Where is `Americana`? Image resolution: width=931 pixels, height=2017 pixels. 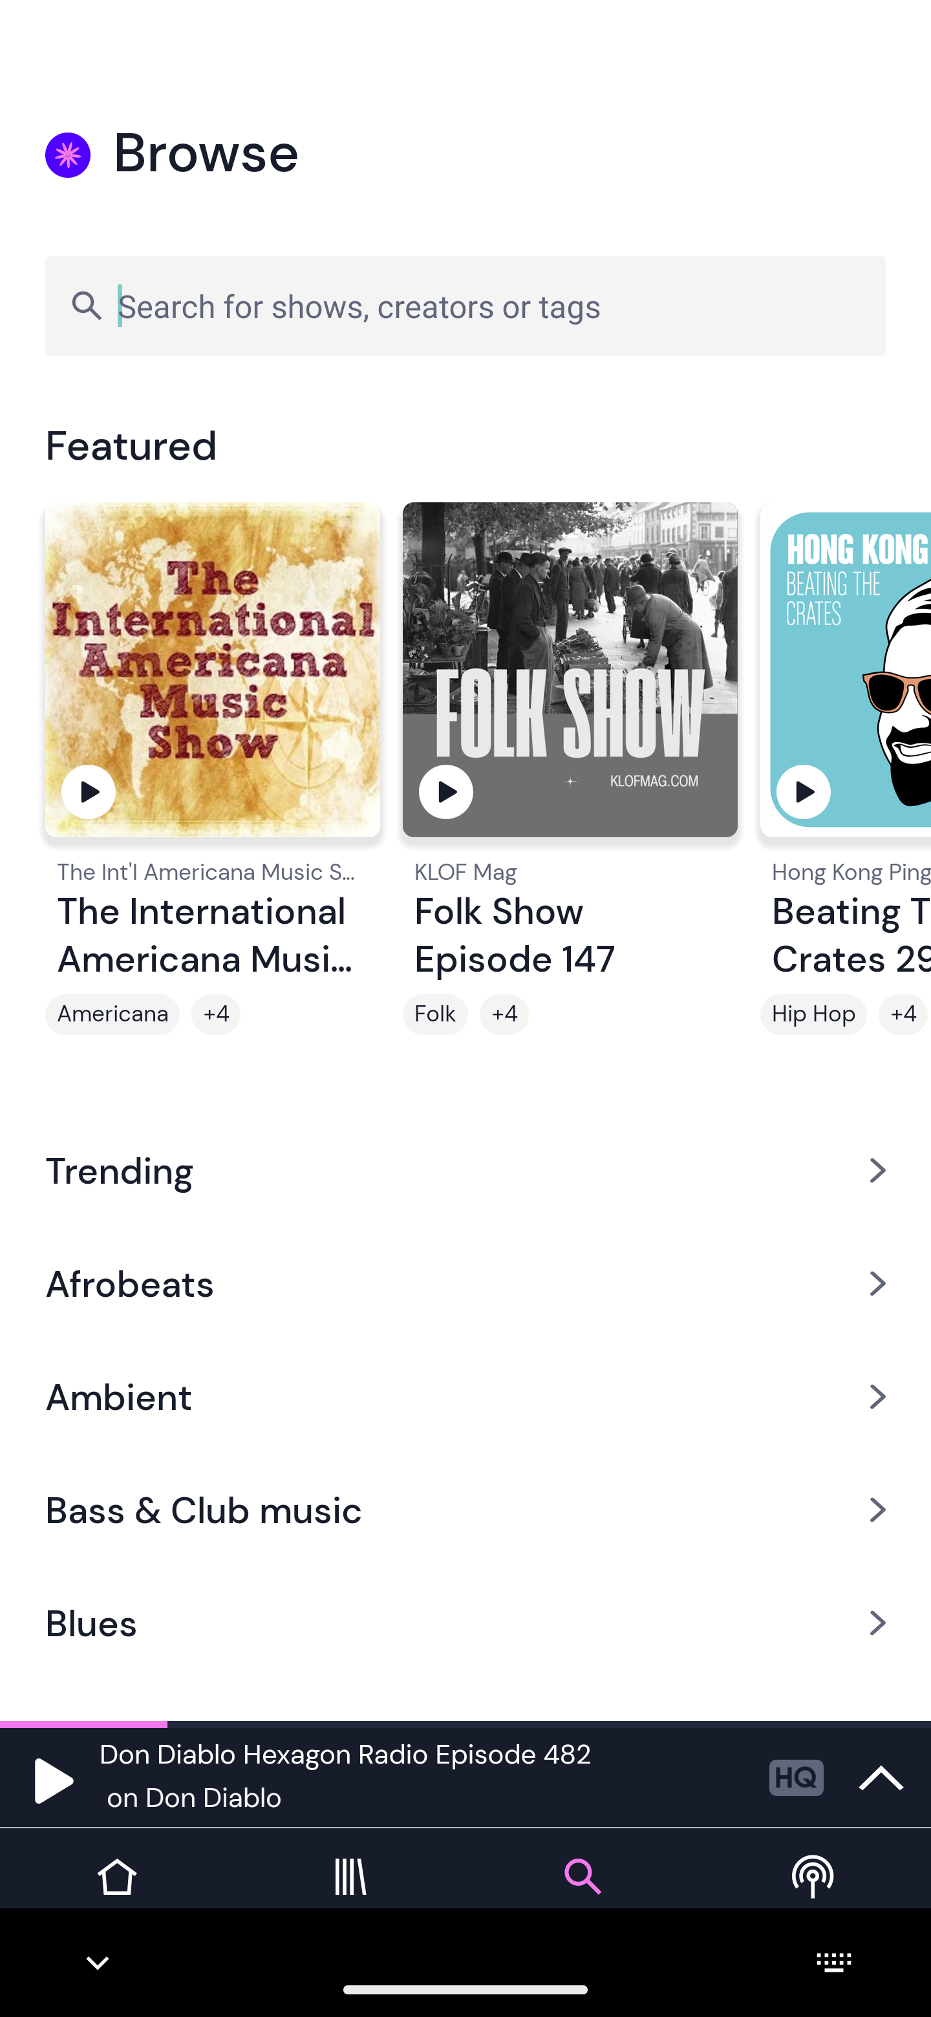 Americana is located at coordinates (112, 1014).